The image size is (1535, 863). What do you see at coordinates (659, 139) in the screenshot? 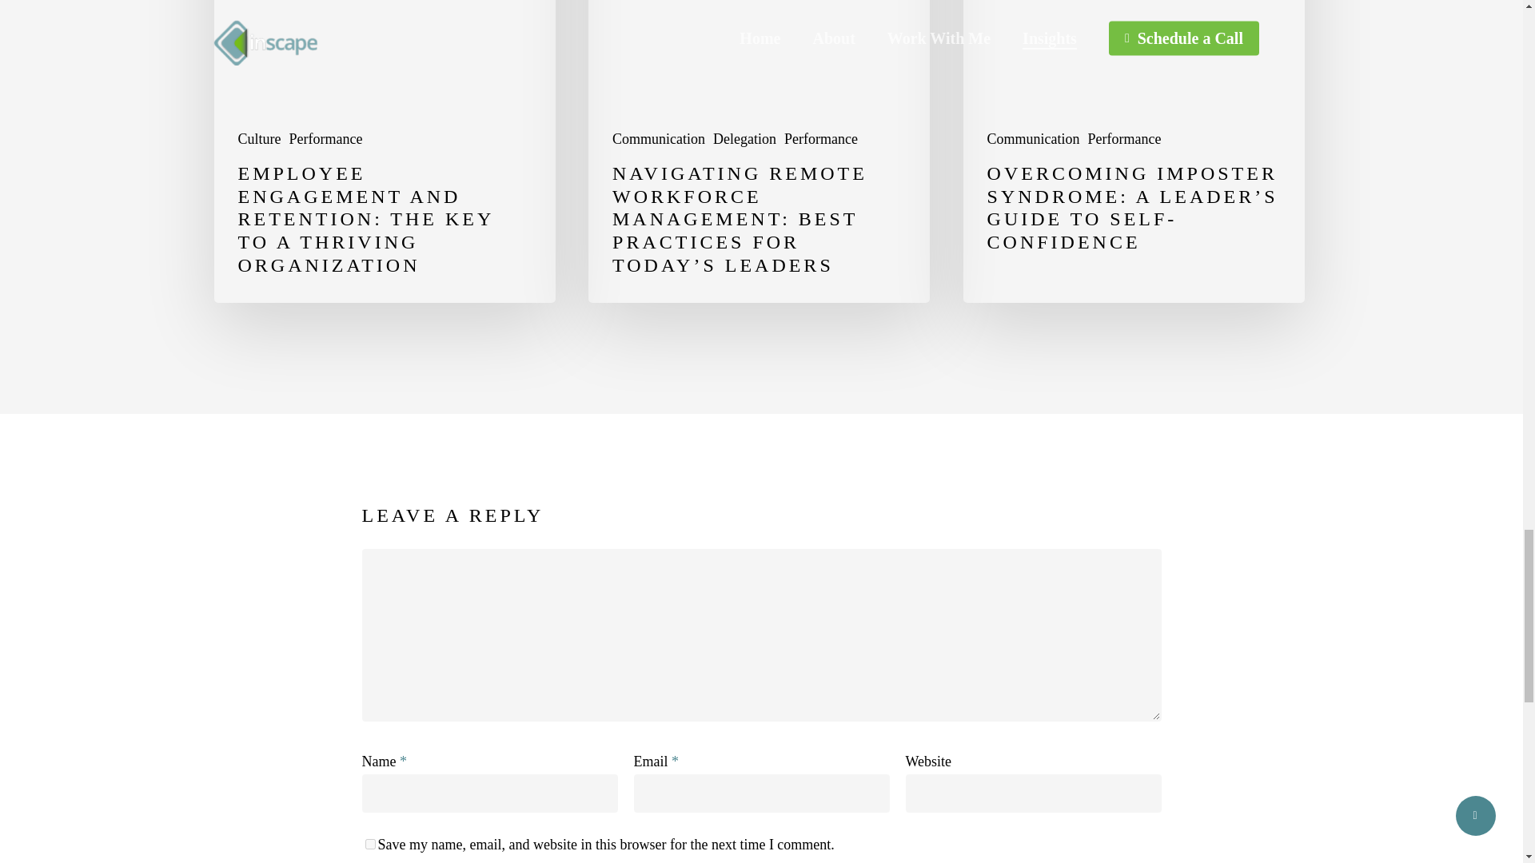
I see `Communication` at bounding box center [659, 139].